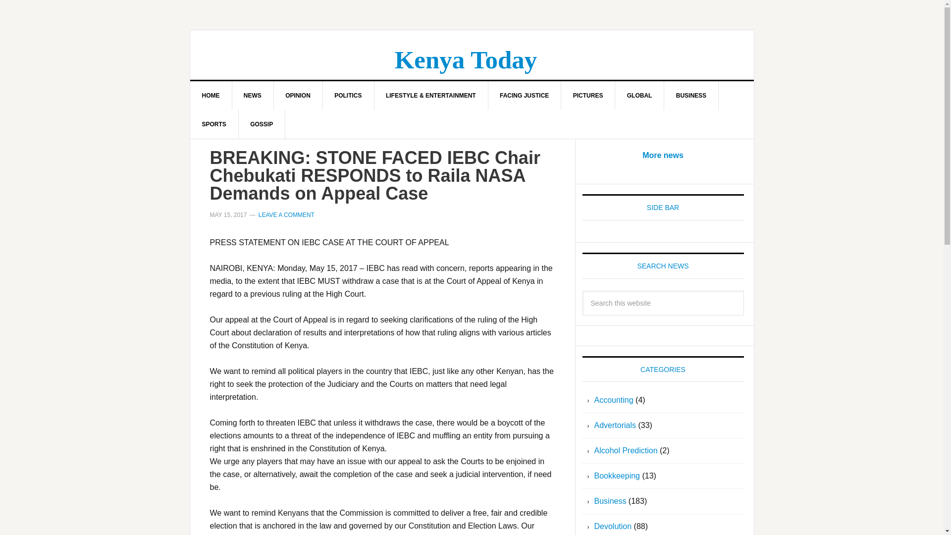 Image resolution: width=951 pixels, height=535 pixels. I want to click on POLITICS, so click(348, 96).